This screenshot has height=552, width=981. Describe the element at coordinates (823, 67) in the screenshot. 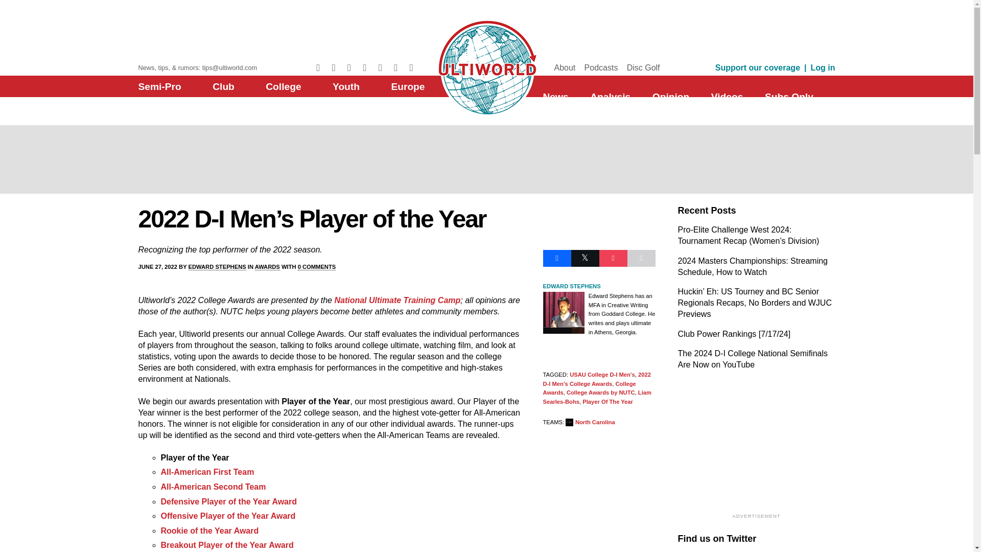

I see `Log in` at that location.